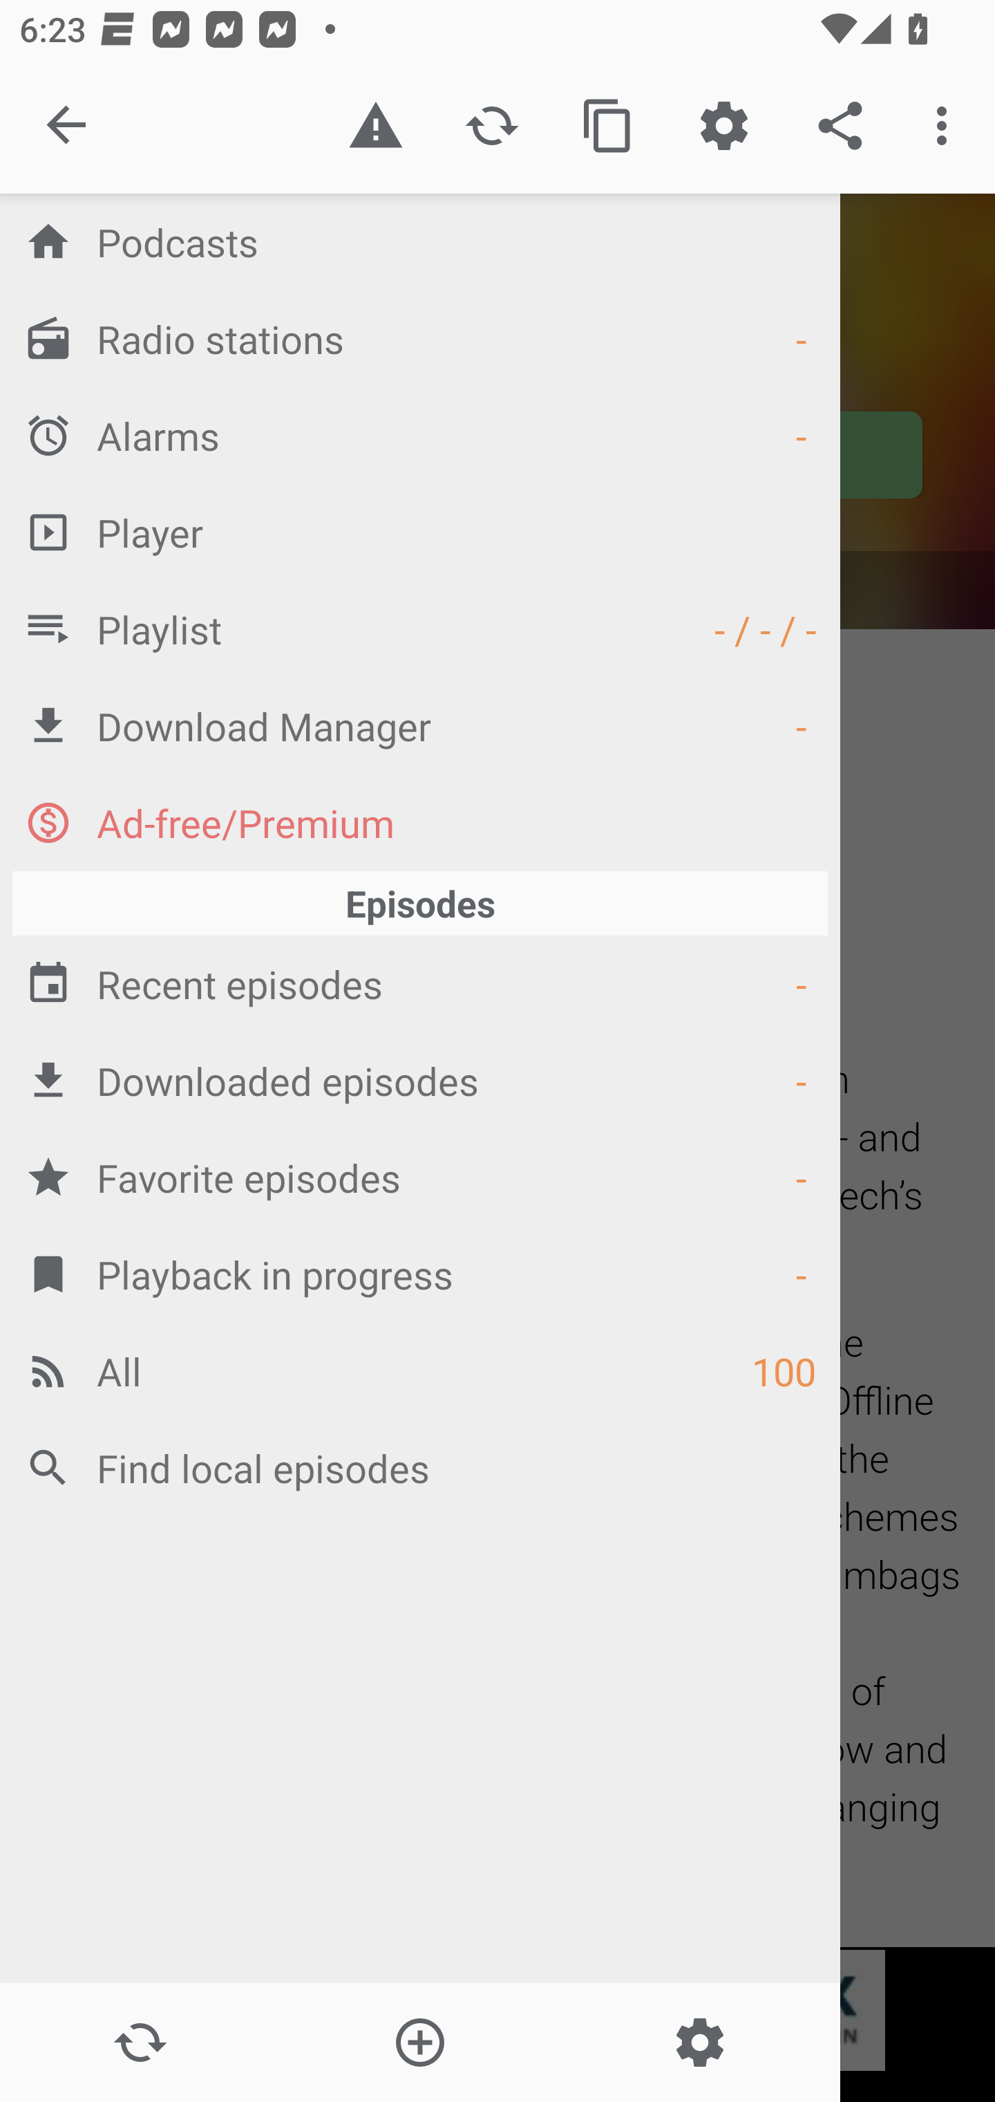  I want to click on All 100, so click(420, 1370).